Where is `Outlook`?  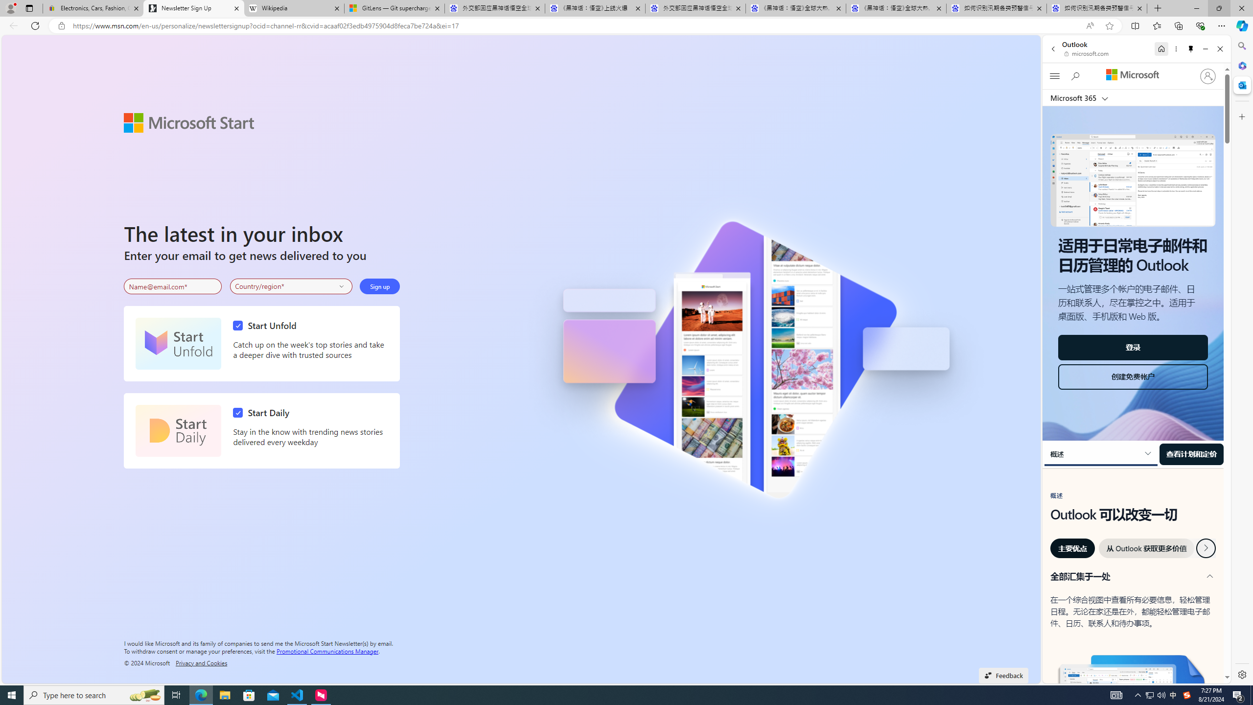
Outlook is located at coordinates (1241, 85).